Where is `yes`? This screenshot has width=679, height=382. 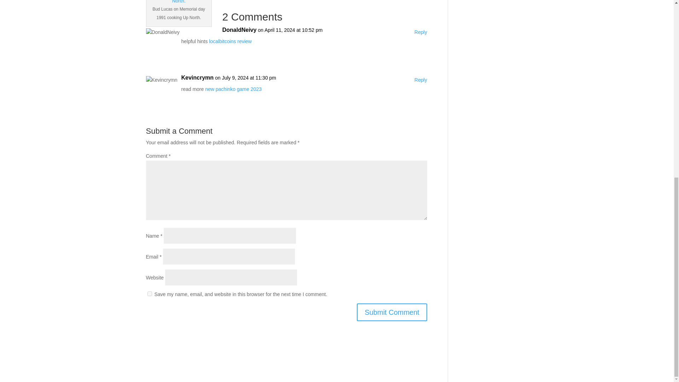
yes is located at coordinates (149, 294).